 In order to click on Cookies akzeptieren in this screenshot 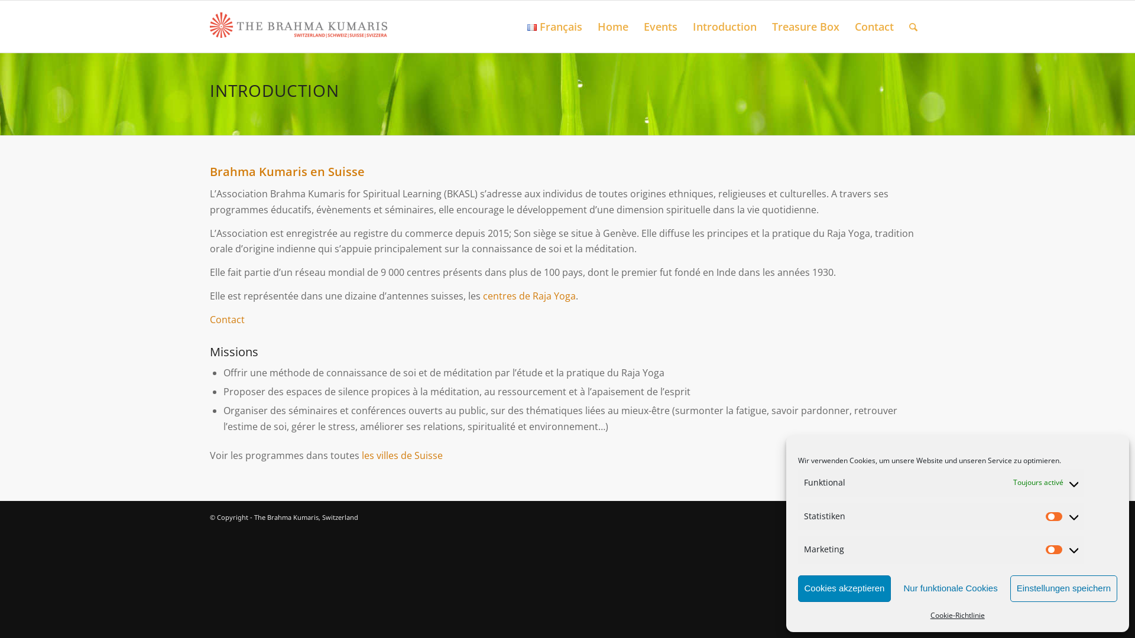, I will do `click(845, 588)`.